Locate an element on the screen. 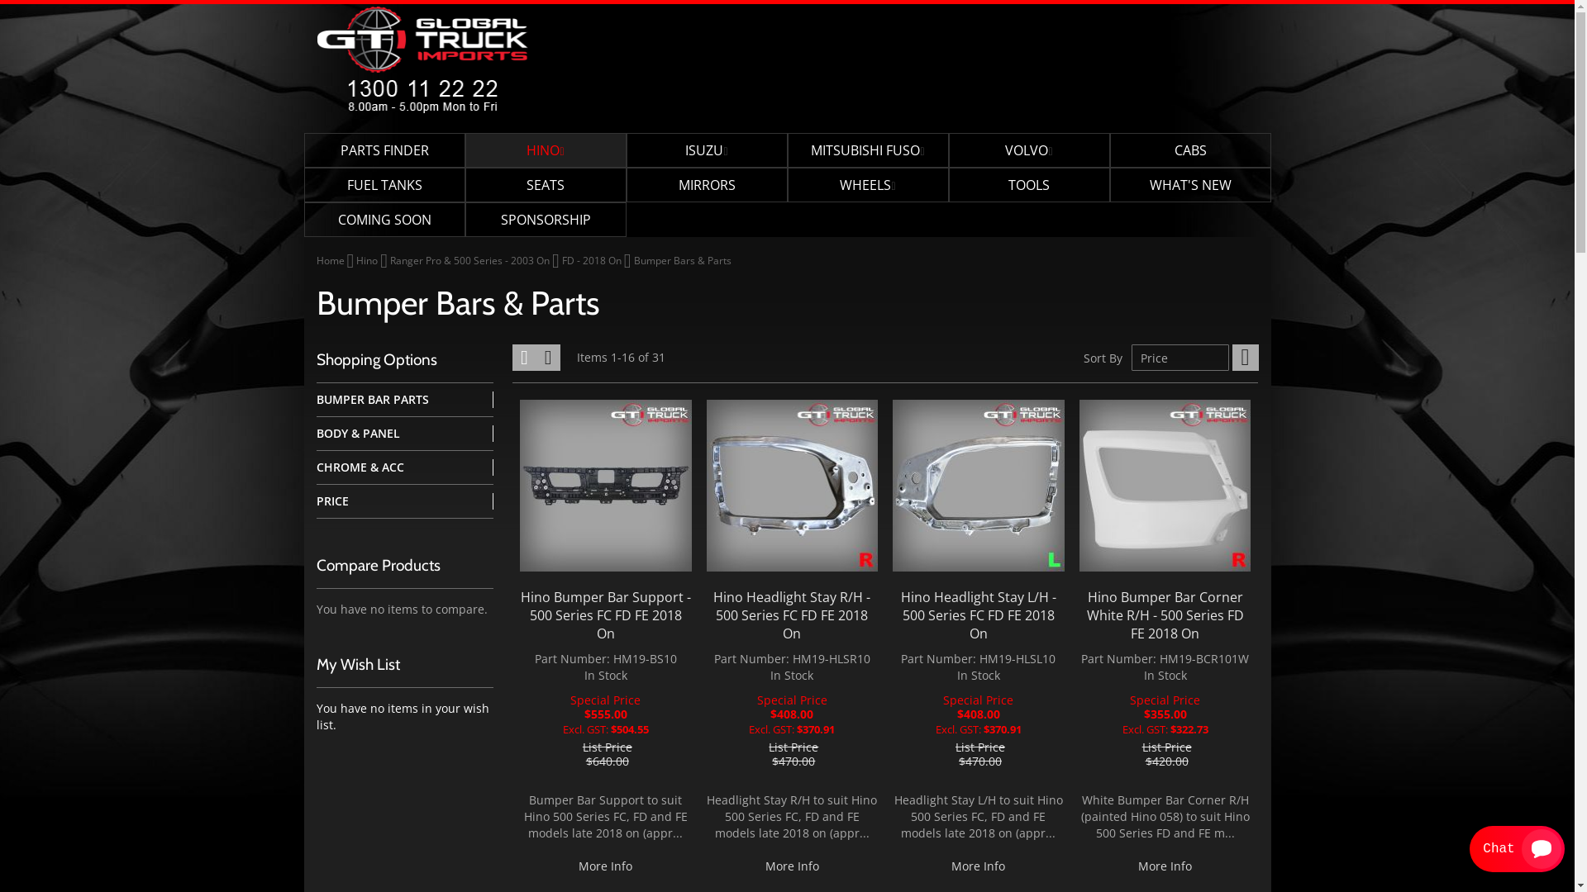 The width and height of the screenshot is (1587, 892). MITSUBISHI FUSO is located at coordinates (868, 150).